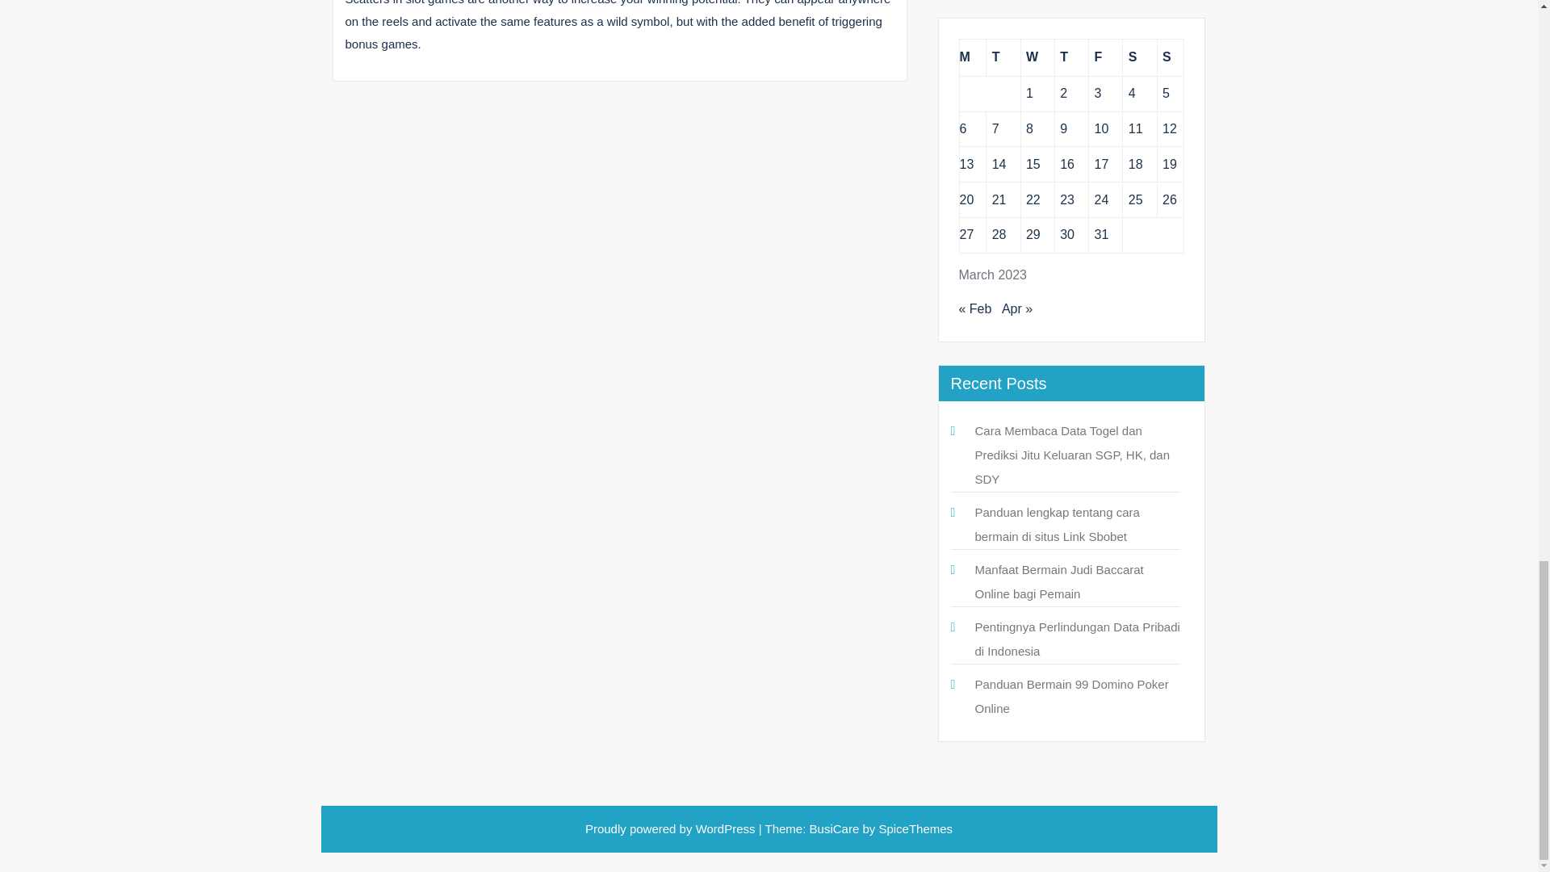 The height and width of the screenshot is (872, 1550). I want to click on Friday, so click(1106, 57).